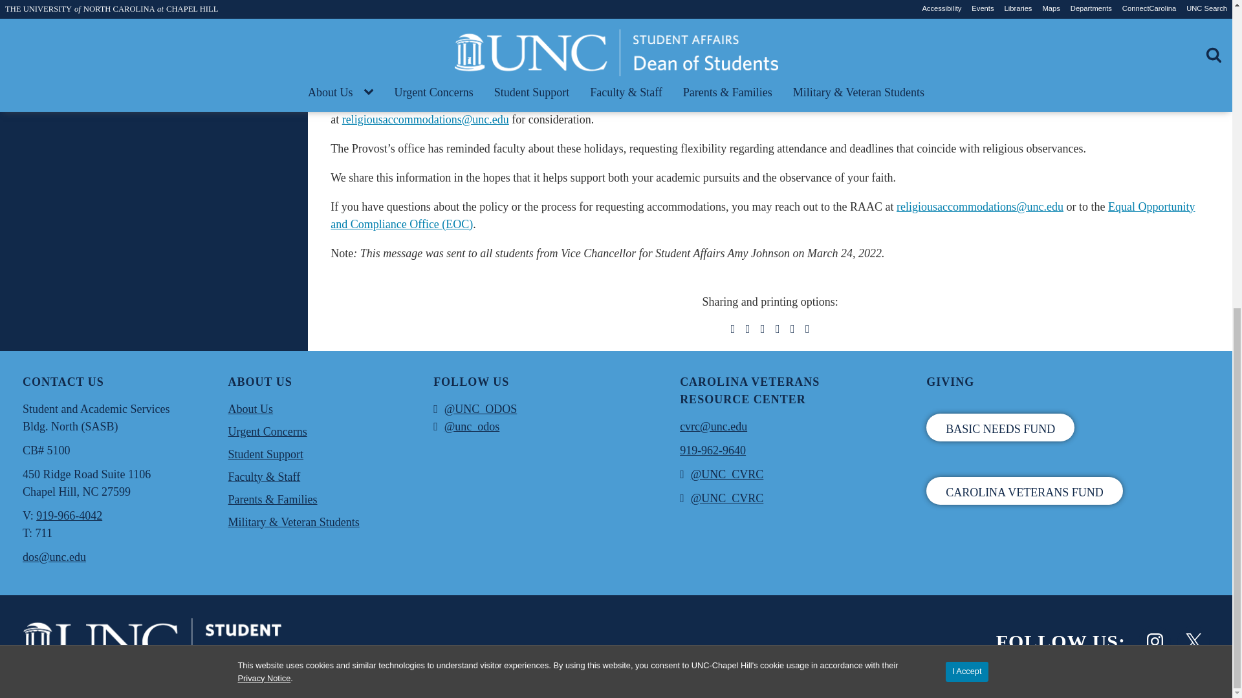 This screenshot has width=1242, height=698. Describe the element at coordinates (751, 93) in the screenshot. I see `religious accommodations` at that location.